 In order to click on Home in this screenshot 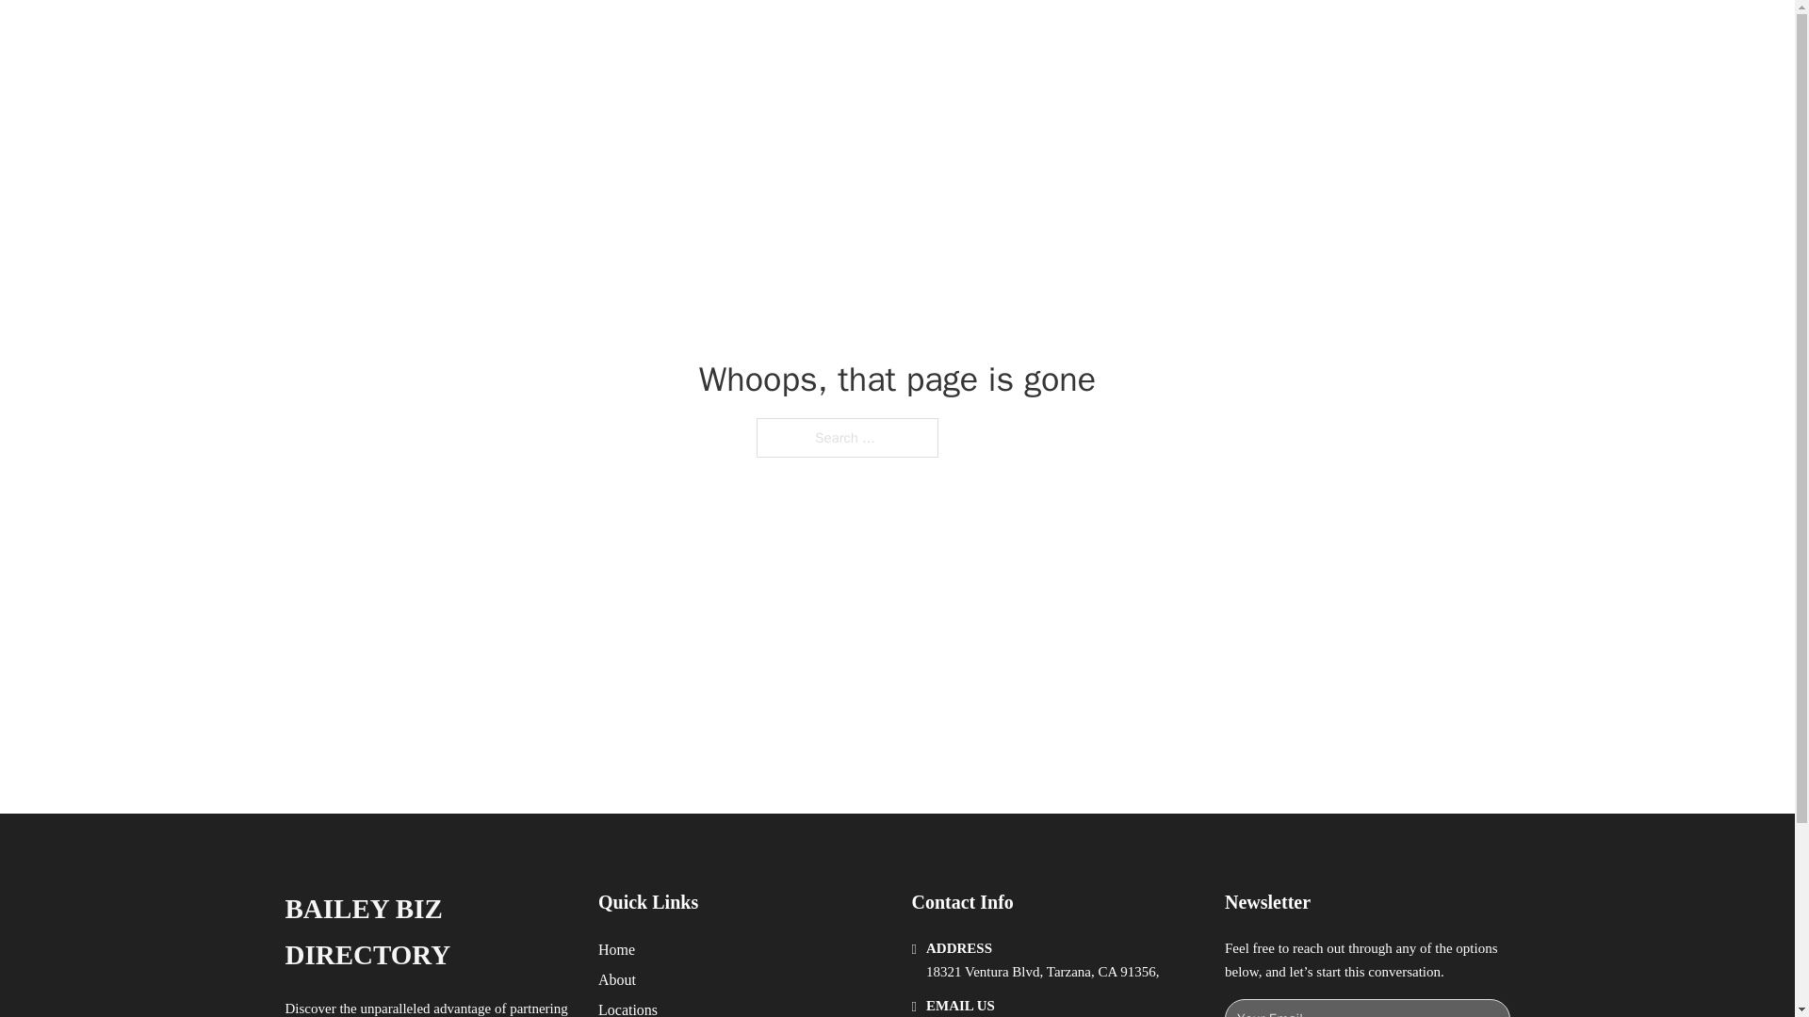, I will do `click(616, 949)`.